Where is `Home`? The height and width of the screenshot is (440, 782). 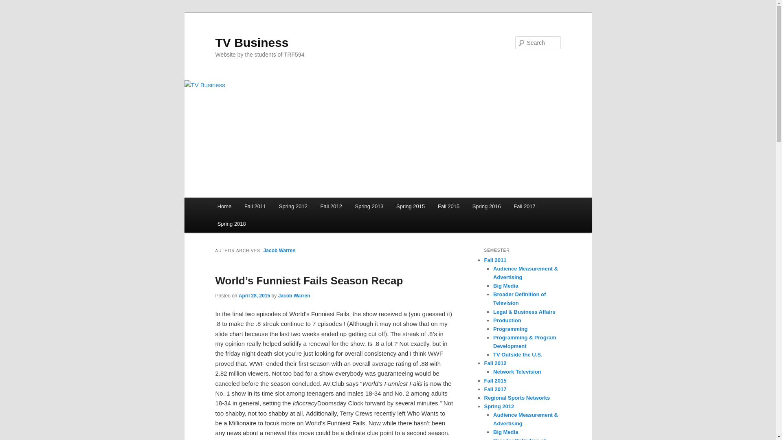
Home is located at coordinates (224, 206).